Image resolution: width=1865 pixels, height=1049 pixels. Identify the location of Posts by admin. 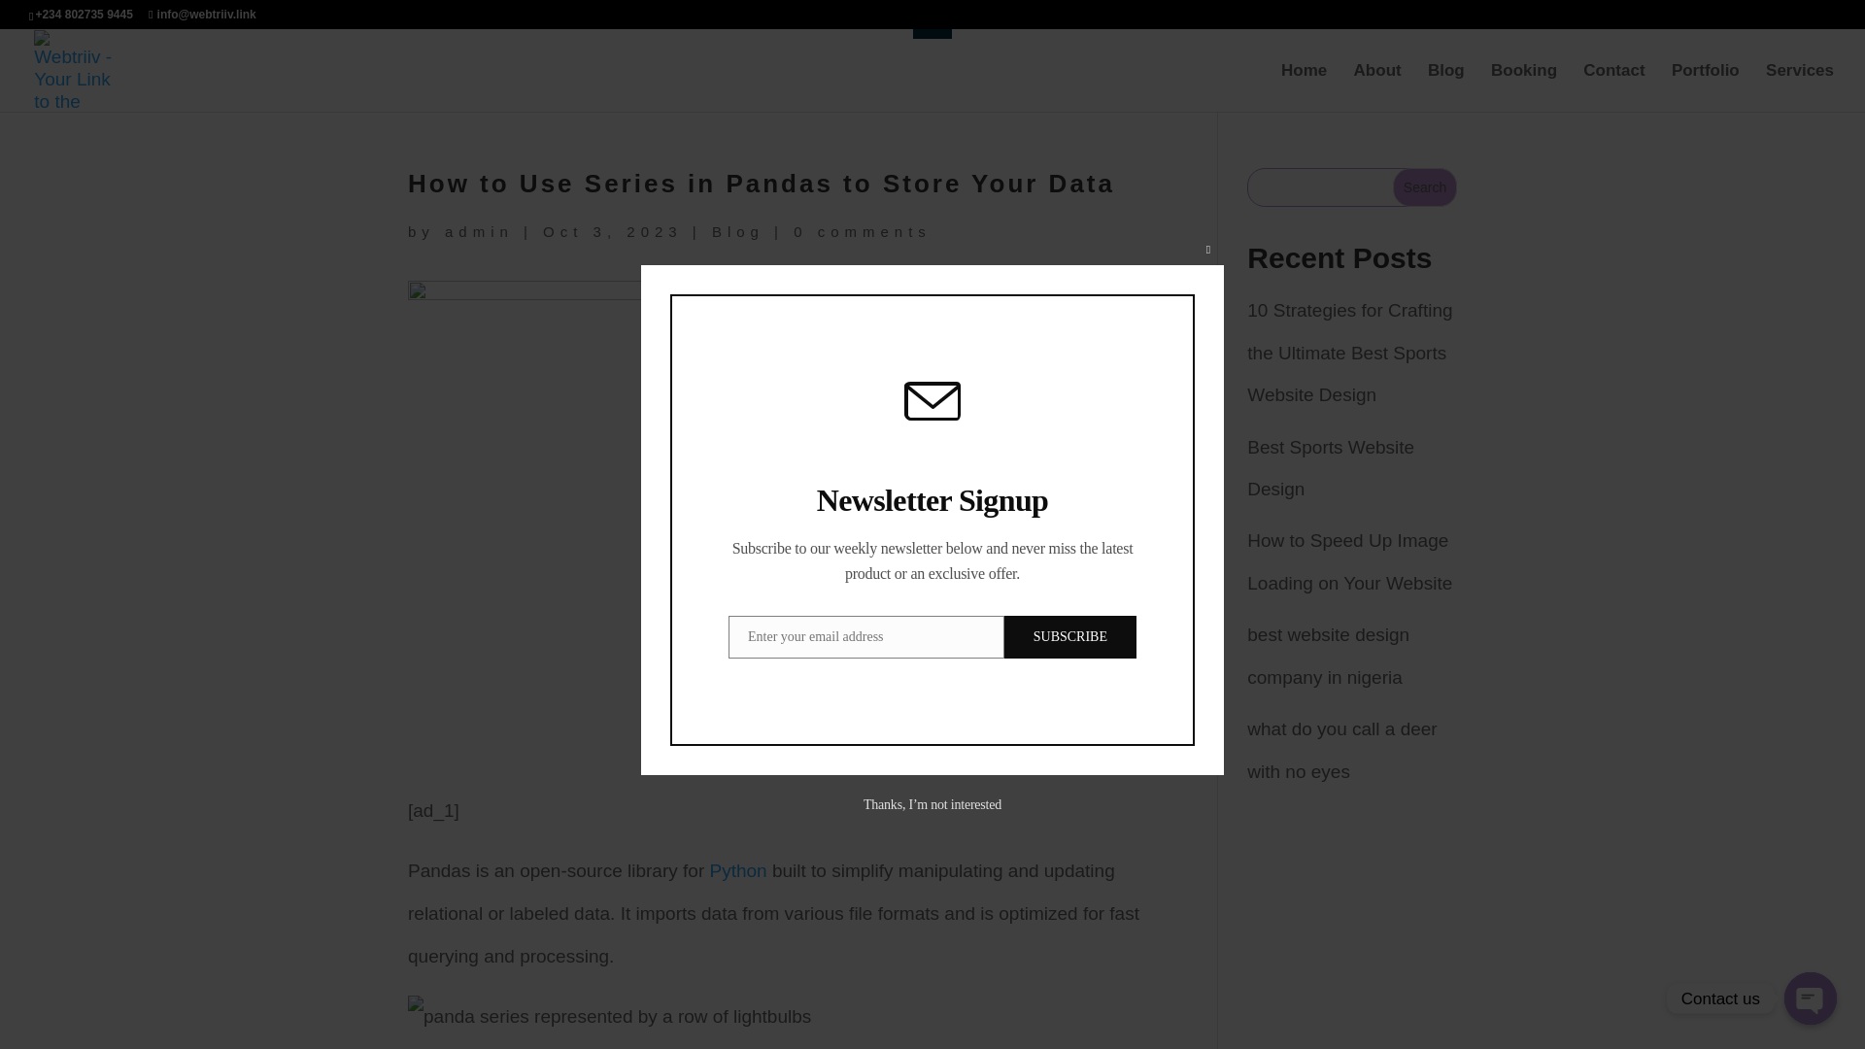
(480, 231).